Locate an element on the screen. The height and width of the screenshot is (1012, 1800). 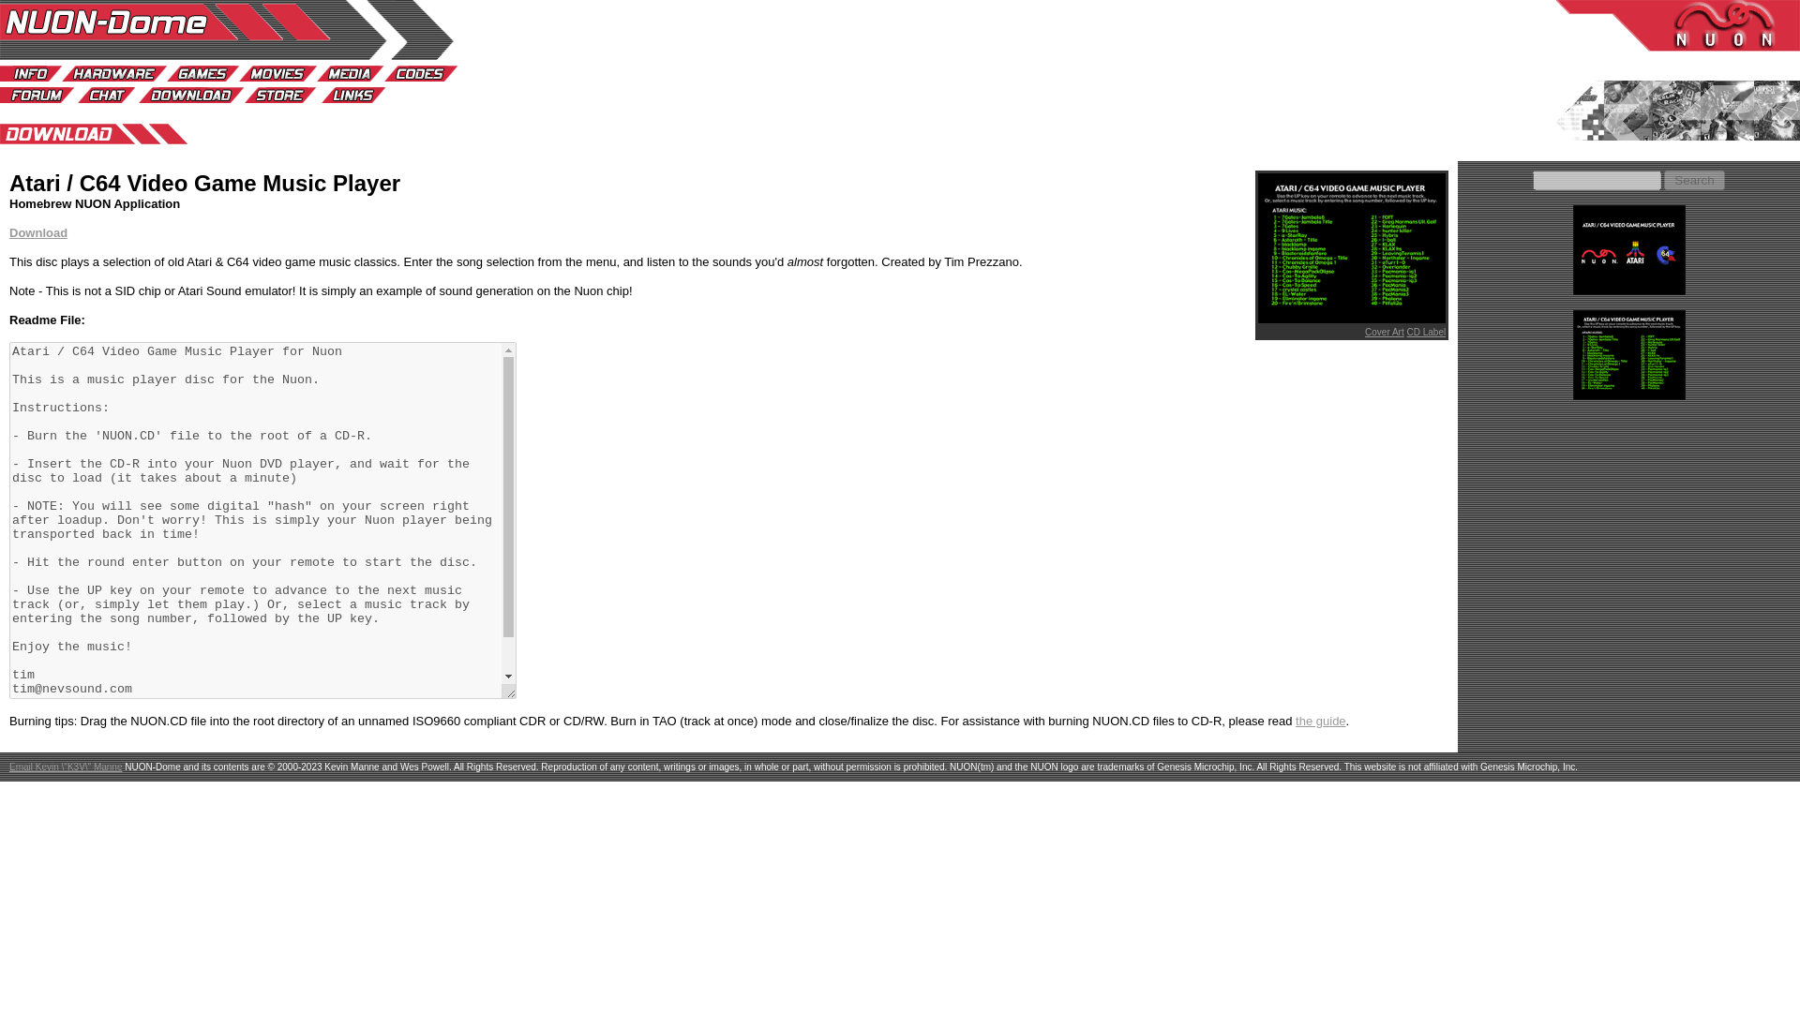
the guide is located at coordinates (1321, 721).